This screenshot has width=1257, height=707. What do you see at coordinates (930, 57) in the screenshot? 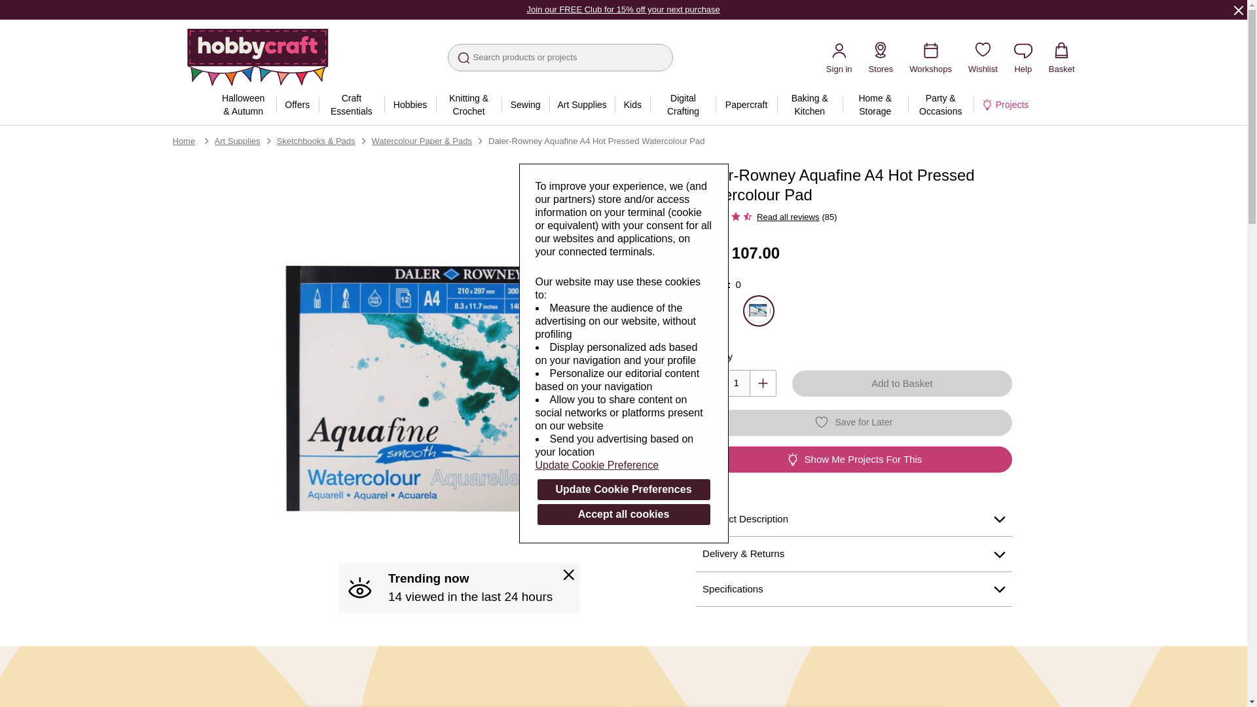
I see `Workshops` at bounding box center [930, 57].